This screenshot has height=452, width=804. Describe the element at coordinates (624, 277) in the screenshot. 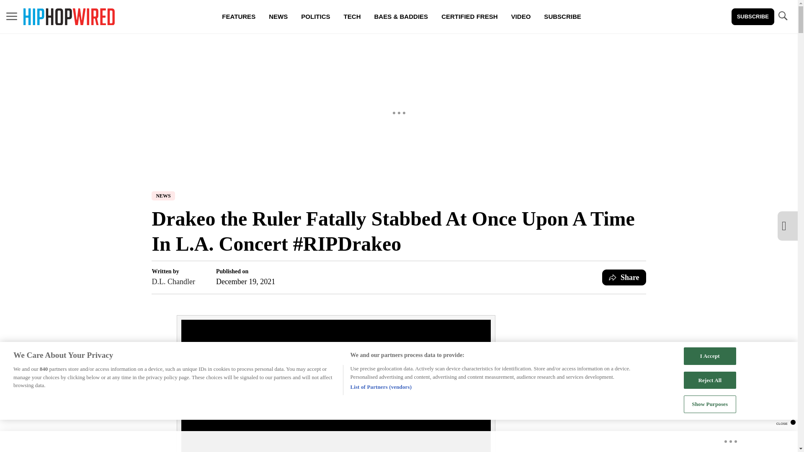

I see `Share` at that location.